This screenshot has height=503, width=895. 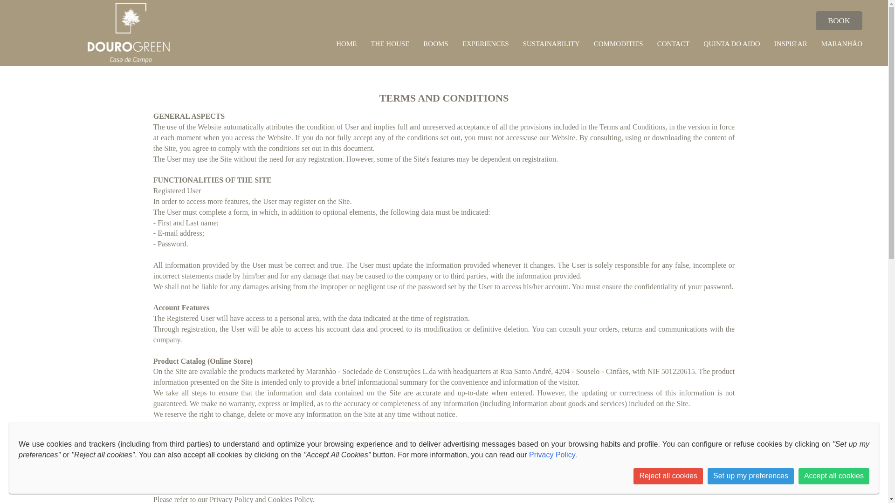 What do you see at coordinates (673, 44) in the screenshot?
I see `CONTACT` at bounding box center [673, 44].